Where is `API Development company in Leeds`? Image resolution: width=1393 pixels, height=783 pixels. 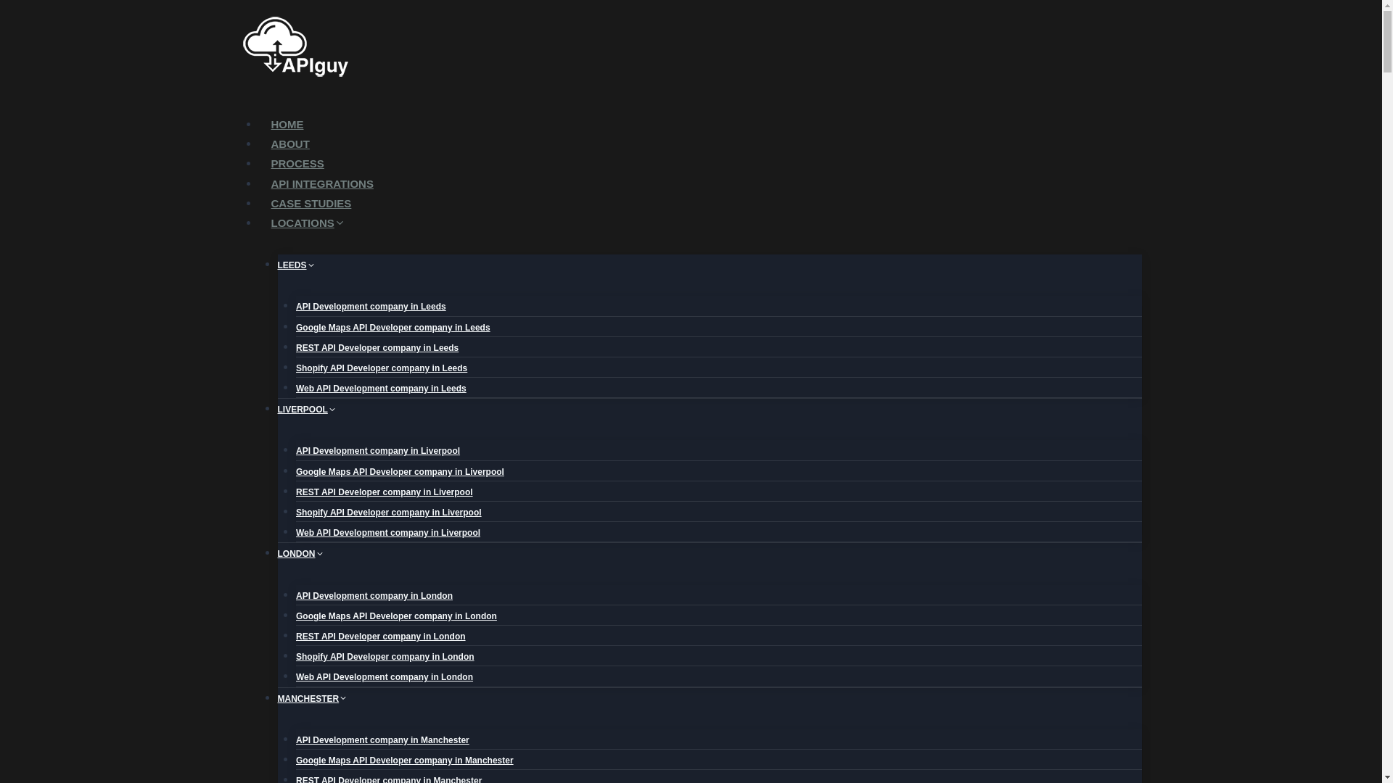 API Development company in Leeds is located at coordinates (370, 306).